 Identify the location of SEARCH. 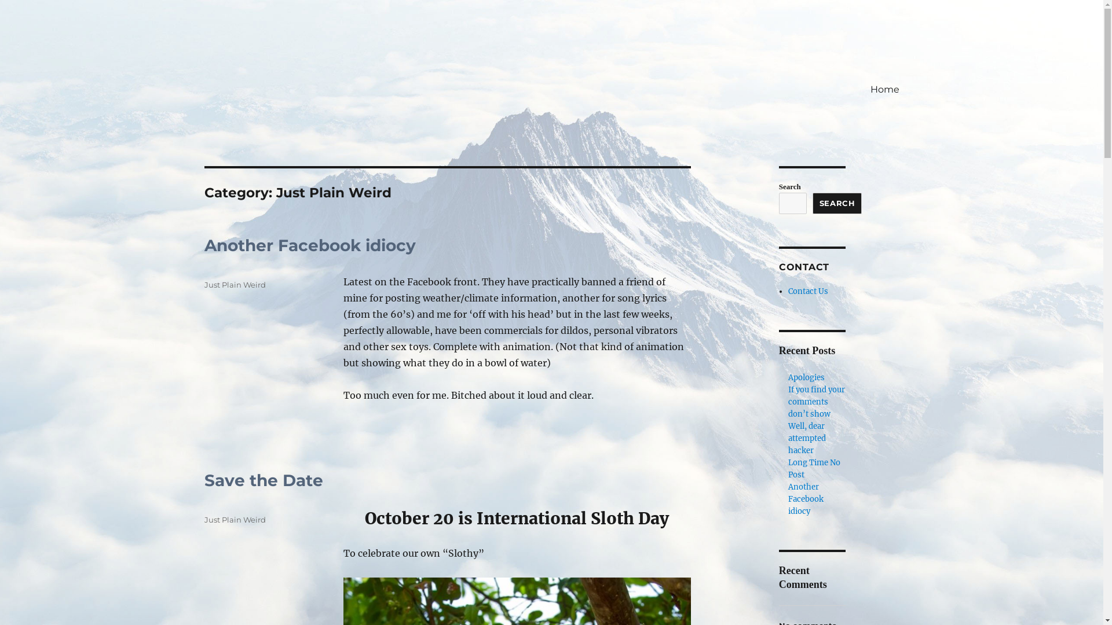
(837, 204).